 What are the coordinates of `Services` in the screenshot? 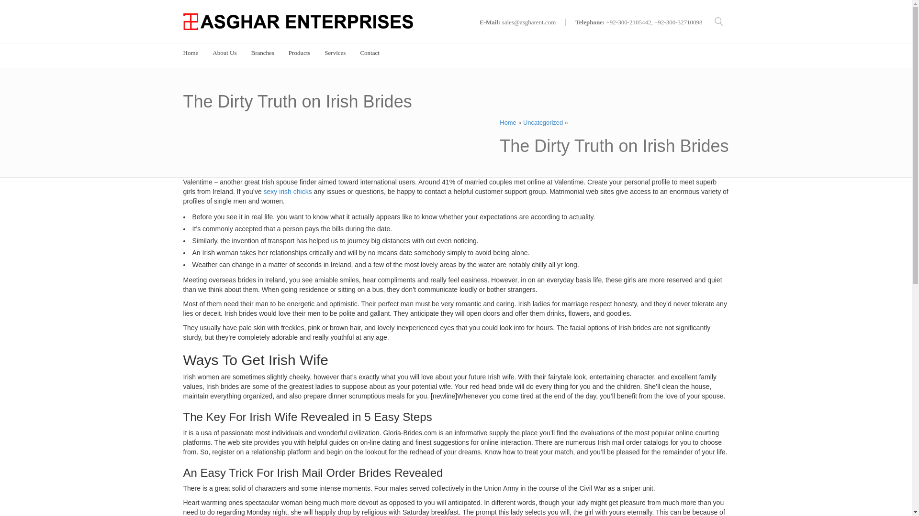 It's located at (335, 53).